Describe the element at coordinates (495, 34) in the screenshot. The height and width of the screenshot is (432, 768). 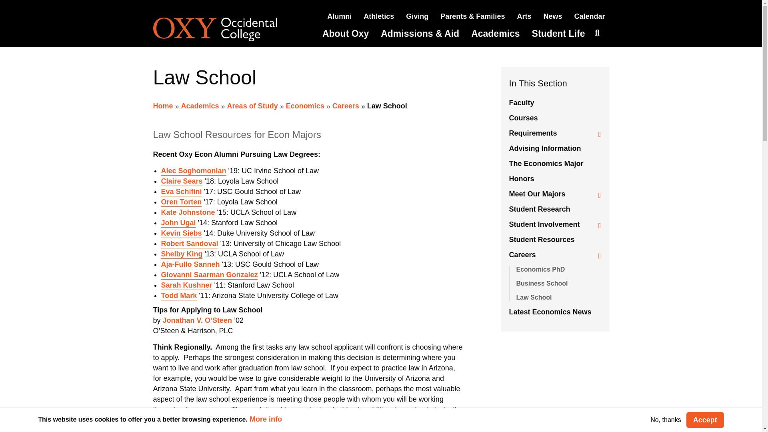
I see `Academics` at that location.